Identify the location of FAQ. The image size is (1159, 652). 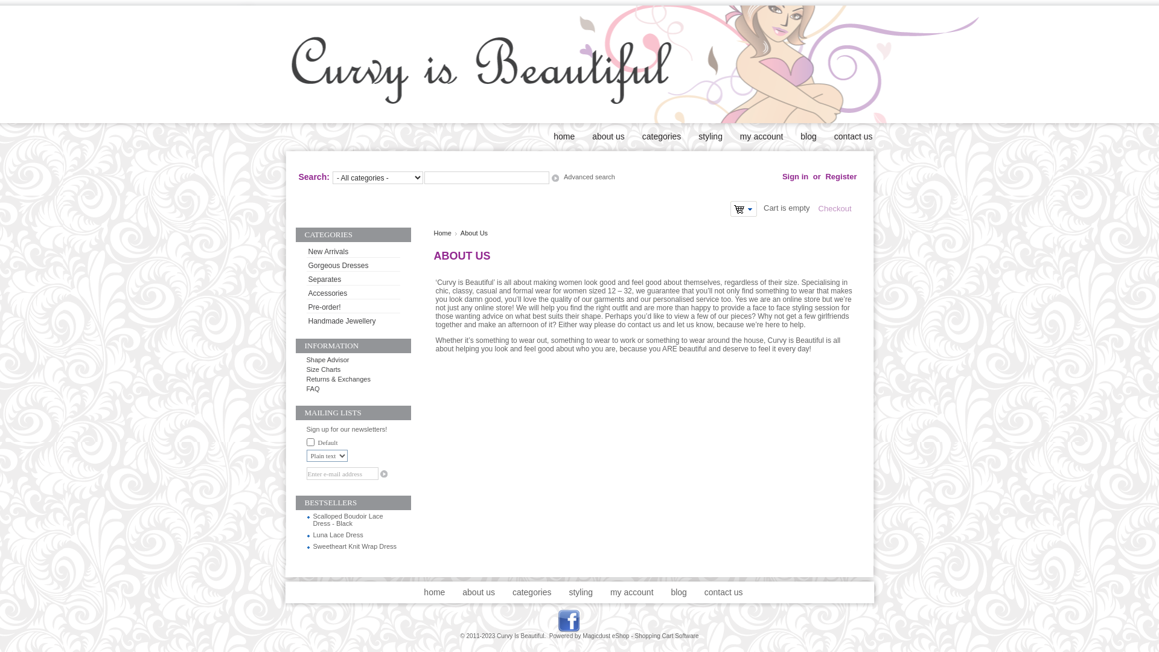
(313, 389).